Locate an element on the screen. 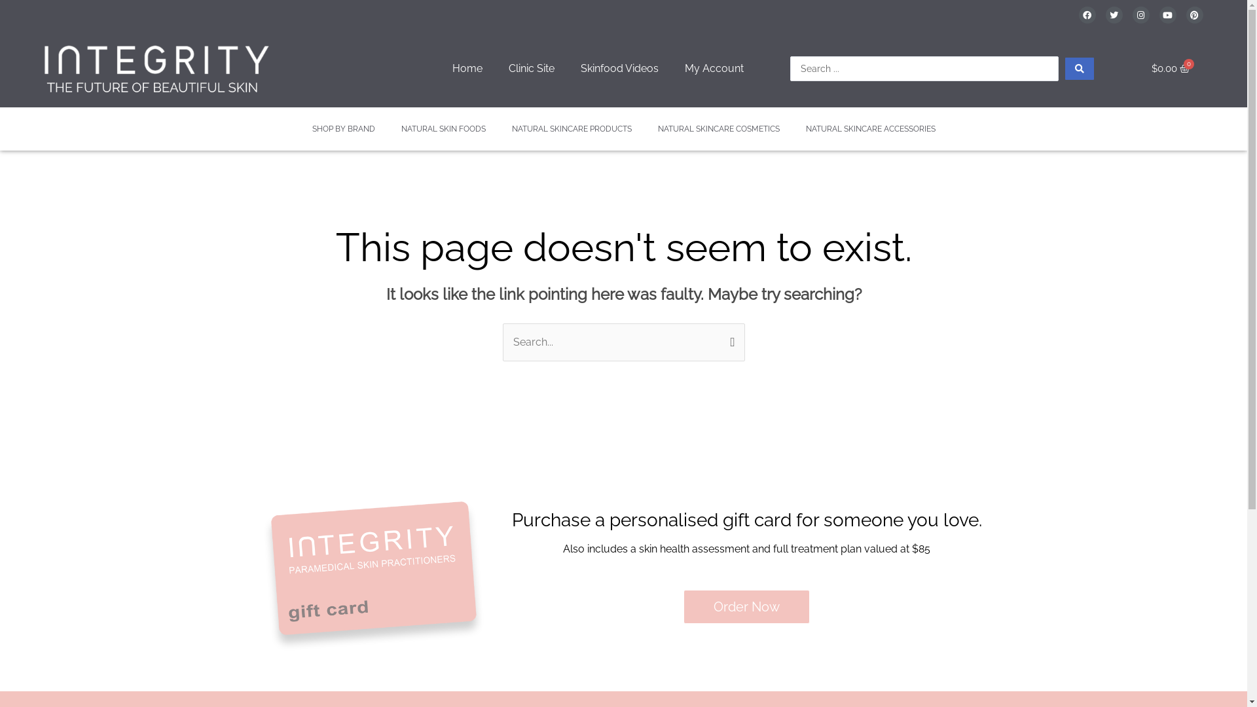  My Account is located at coordinates (714, 69).